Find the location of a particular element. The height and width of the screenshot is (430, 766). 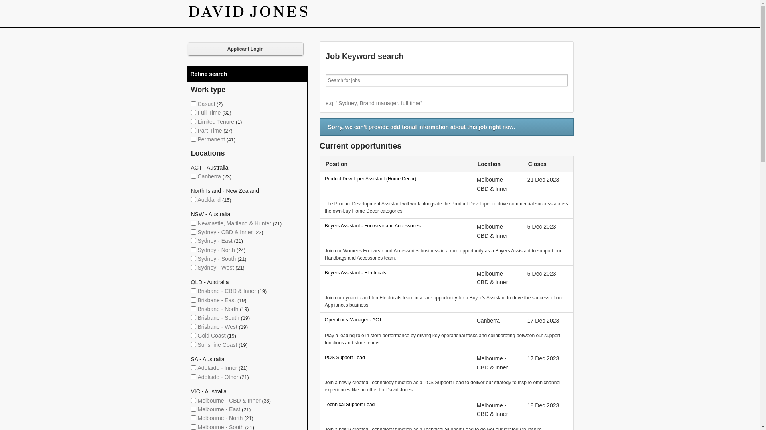

Technical Support Lead is located at coordinates (396, 405).